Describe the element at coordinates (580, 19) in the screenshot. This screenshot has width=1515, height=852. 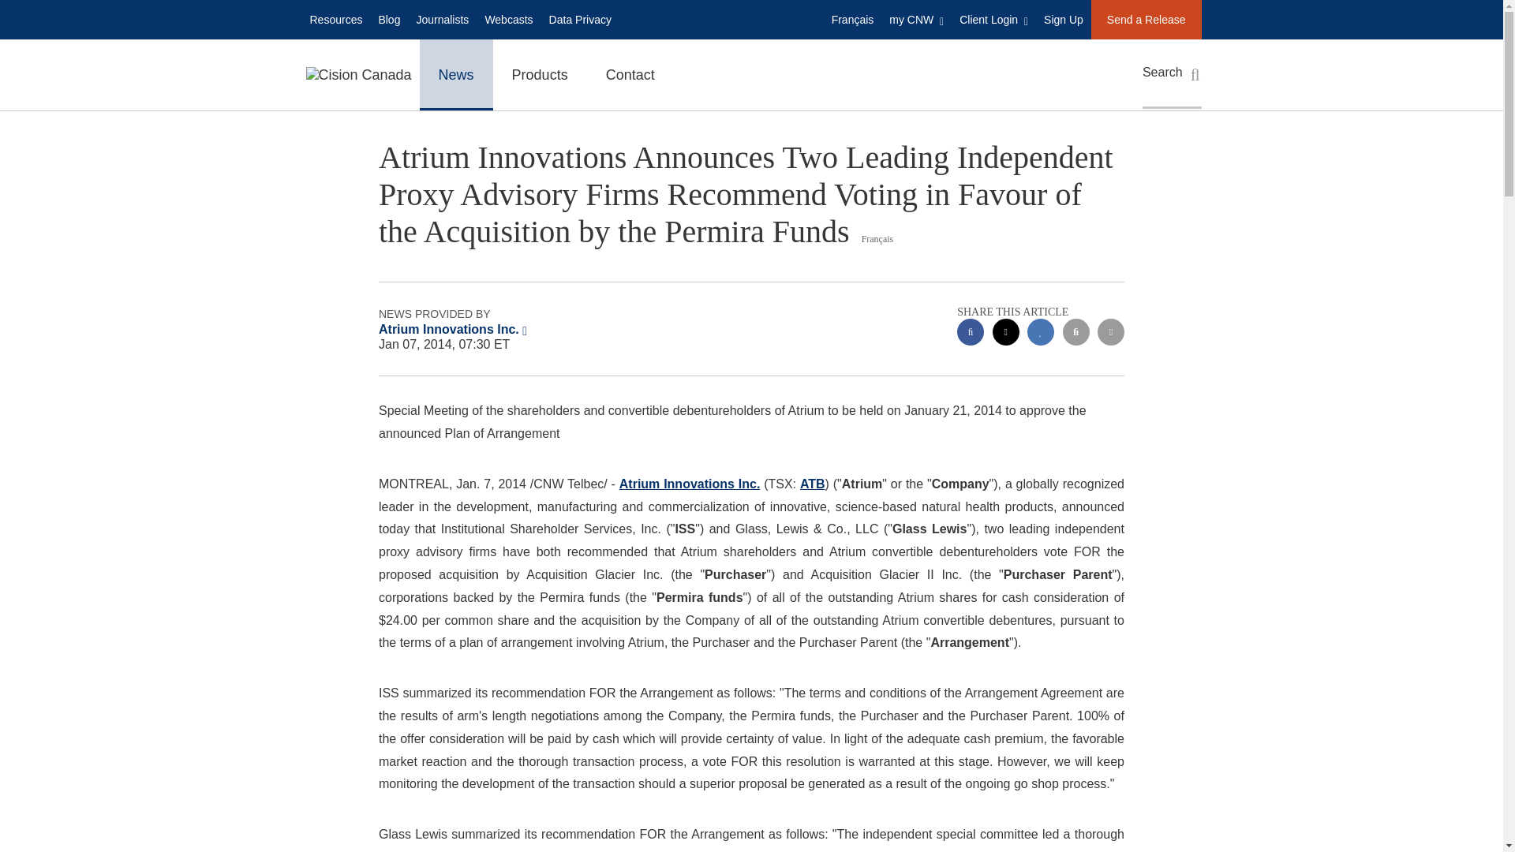
I see `Data Privacy` at that location.